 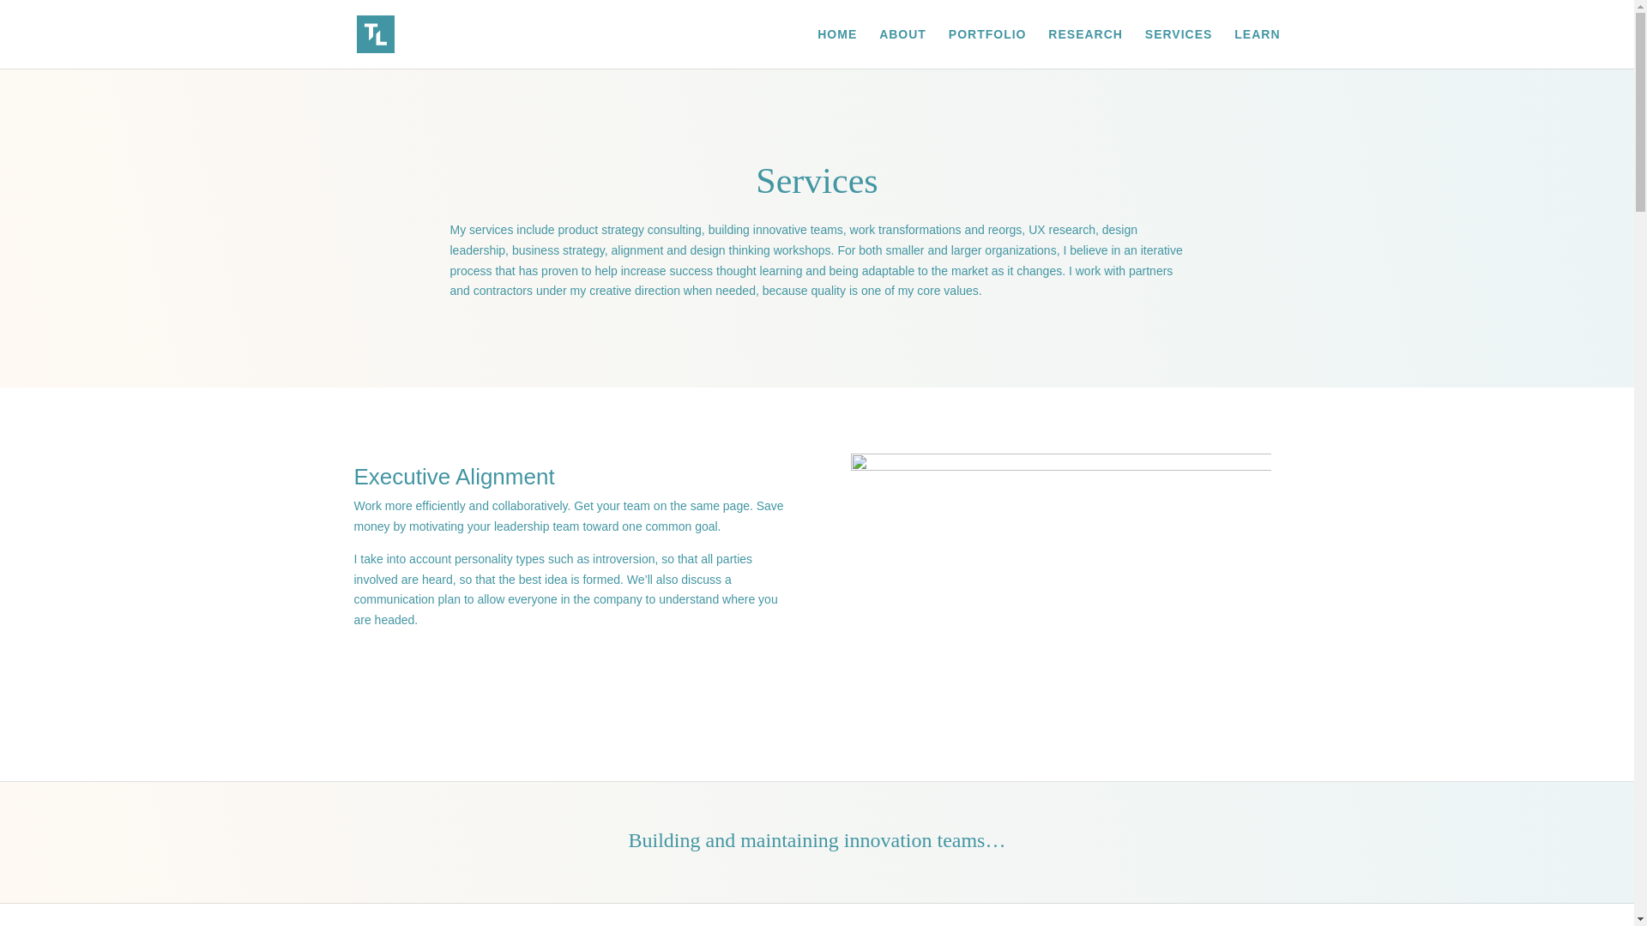 What do you see at coordinates (1256, 48) in the screenshot?
I see `LEARN` at bounding box center [1256, 48].